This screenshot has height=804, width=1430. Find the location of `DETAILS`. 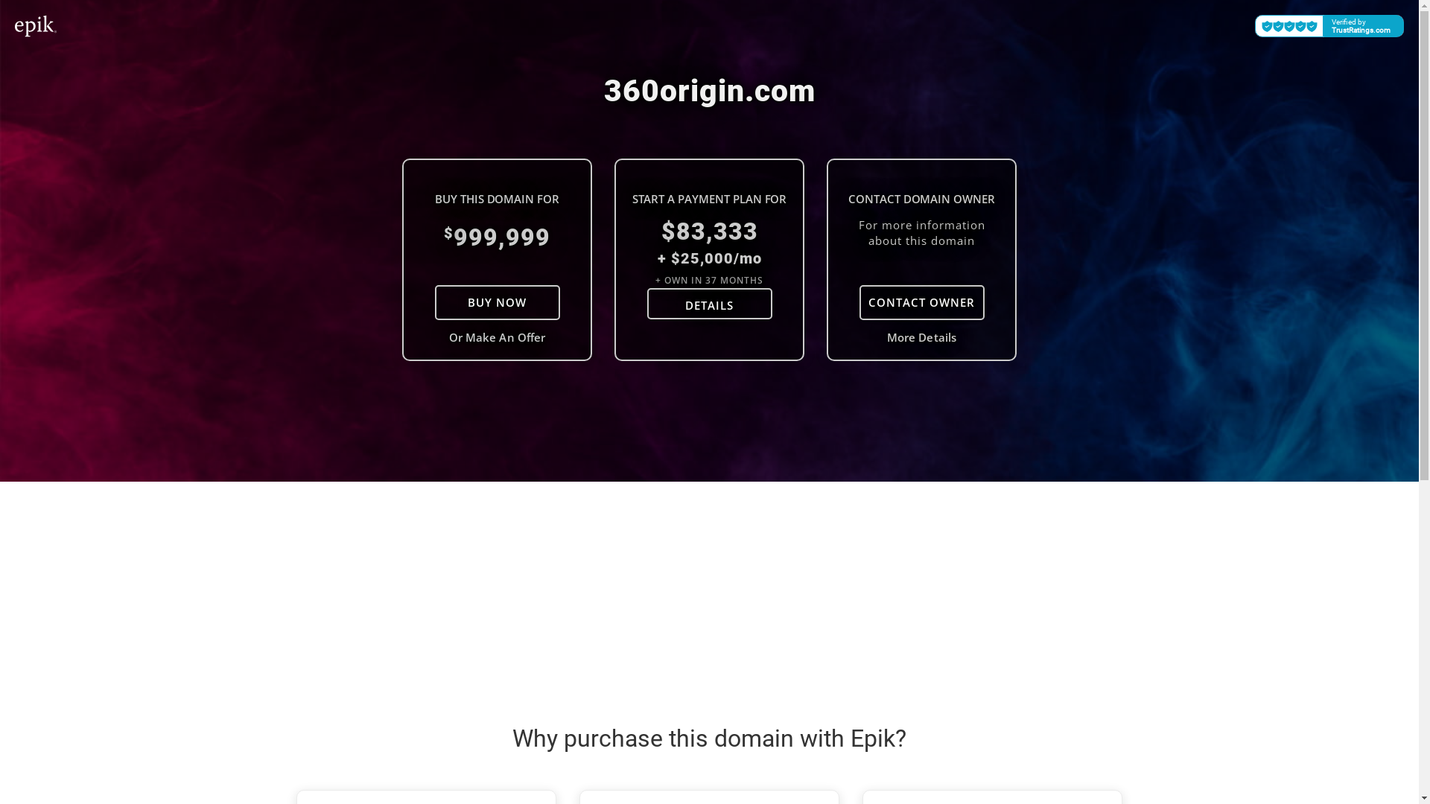

DETAILS is located at coordinates (709, 304).